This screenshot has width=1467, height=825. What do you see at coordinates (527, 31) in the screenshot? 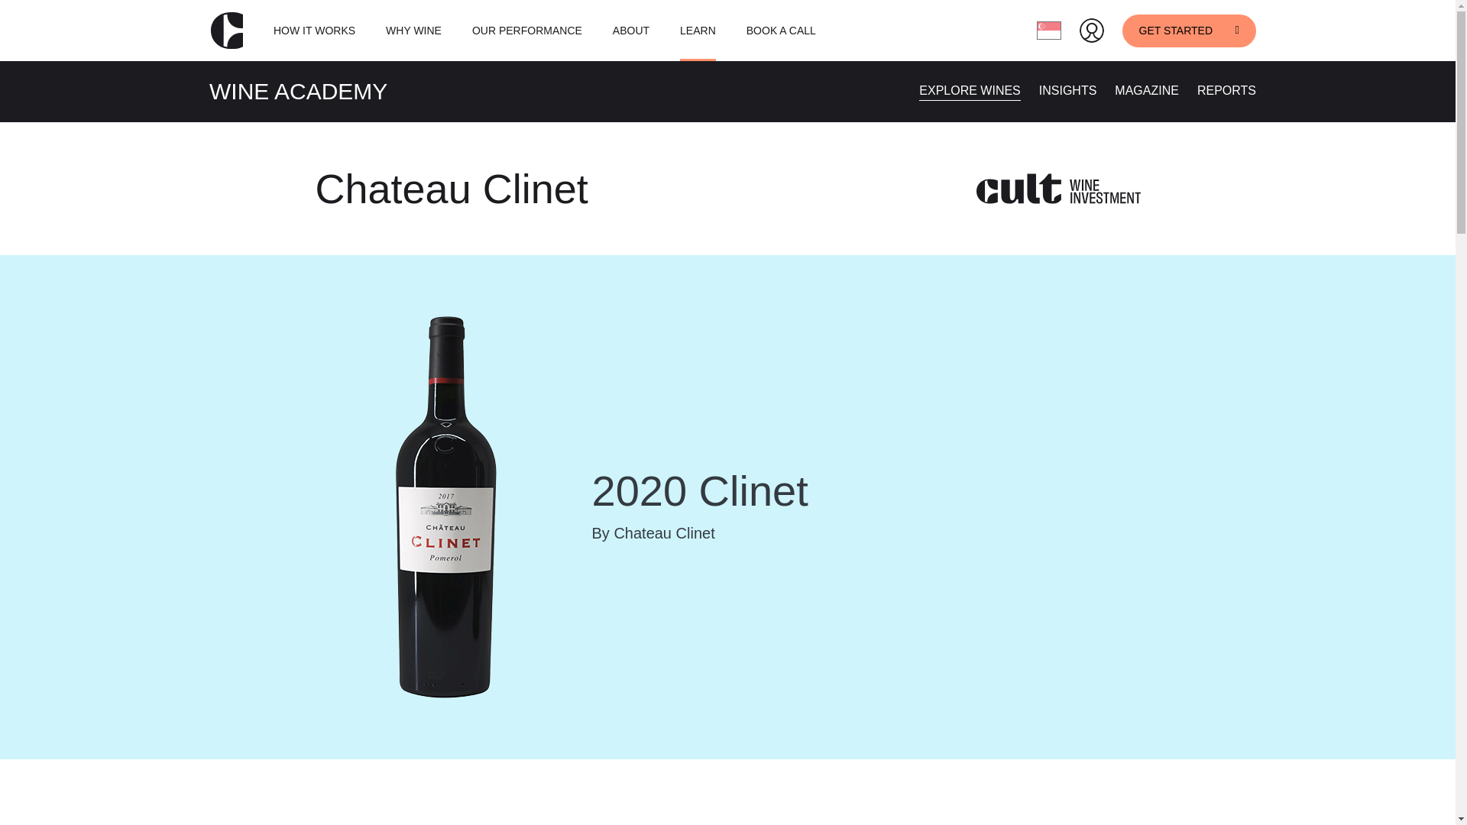
I see `OUR PERFORMANCE` at bounding box center [527, 31].